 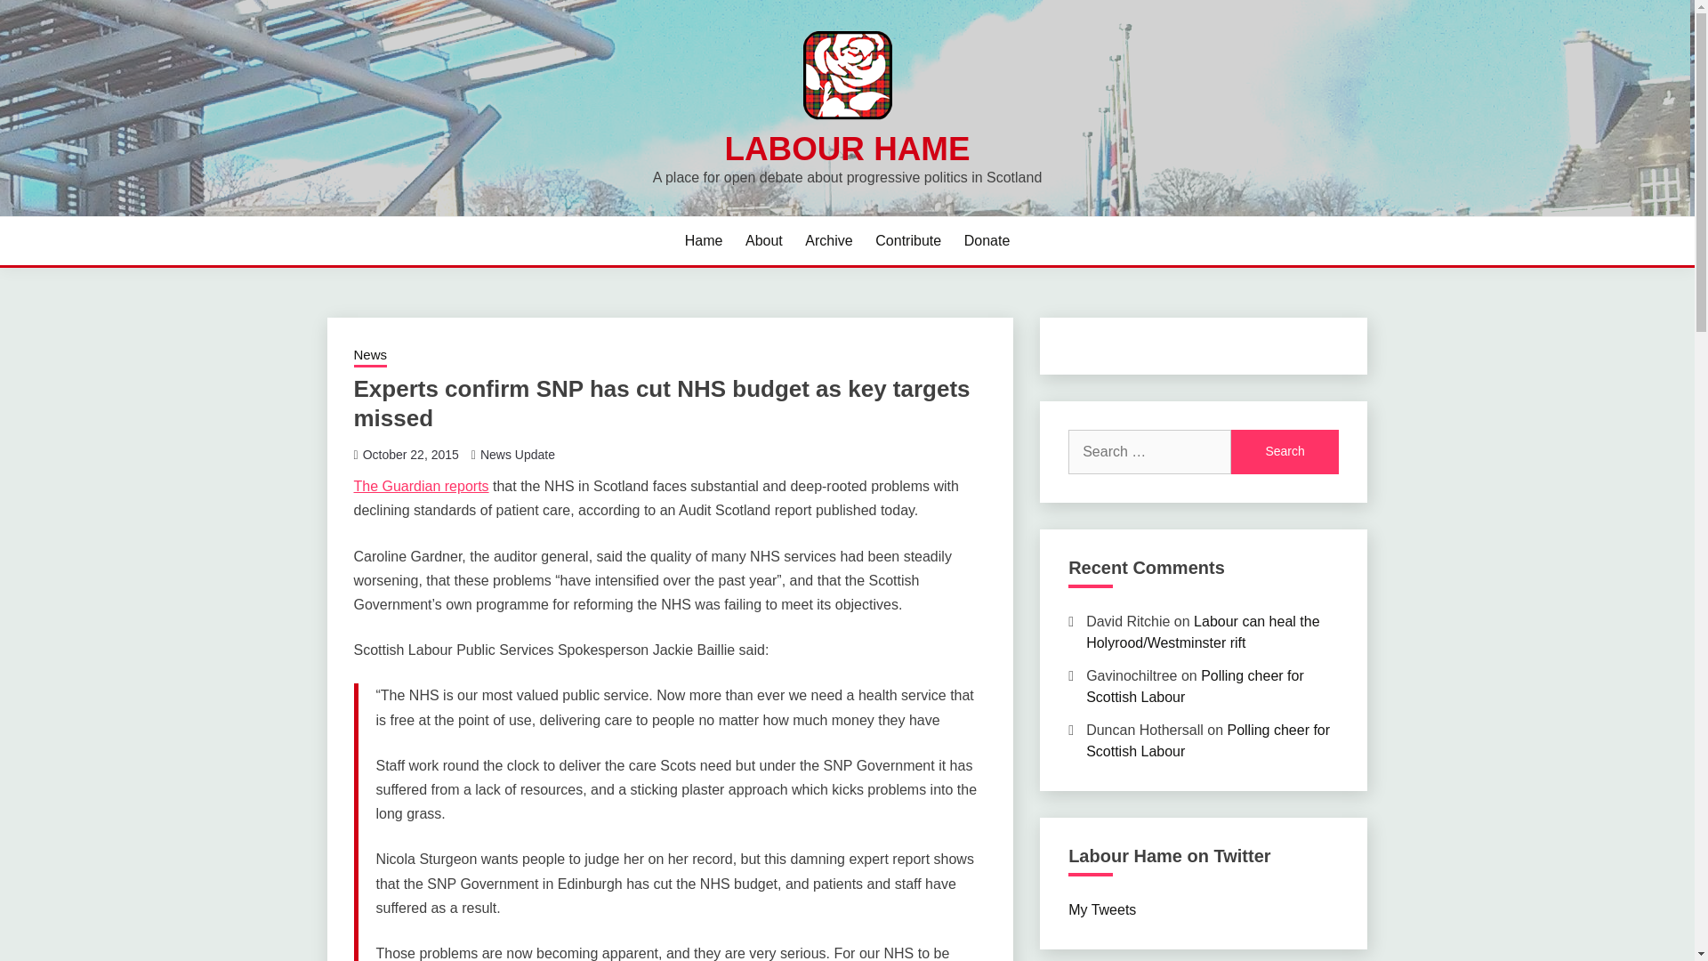 I want to click on LABOUR HAME, so click(x=847, y=148).